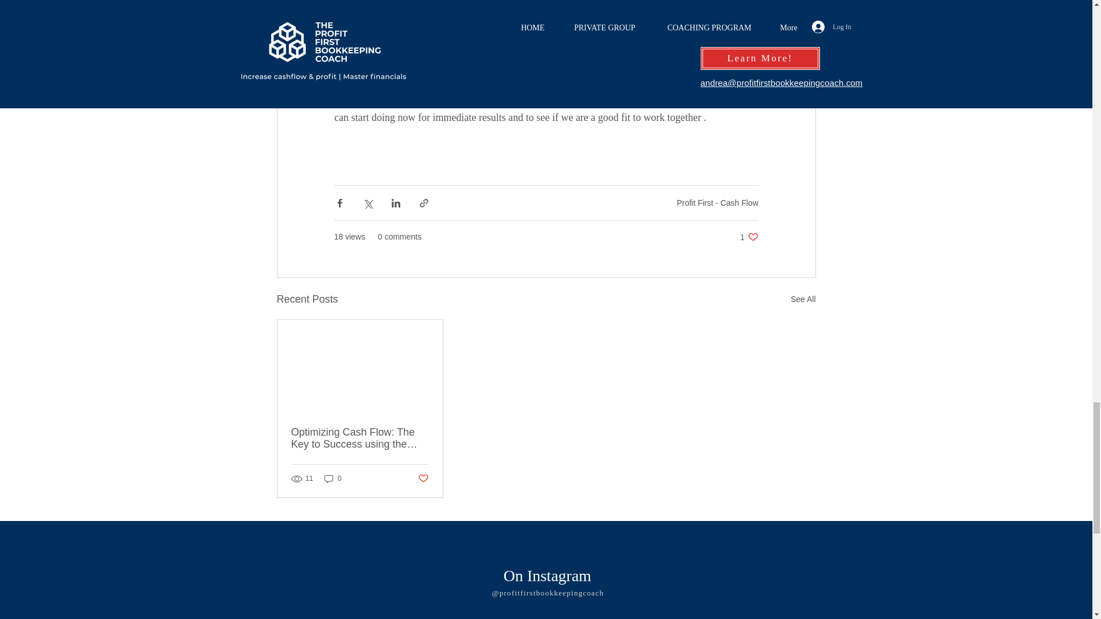  What do you see at coordinates (717, 202) in the screenshot?
I see `Profit First - Cash Flow` at bounding box center [717, 202].